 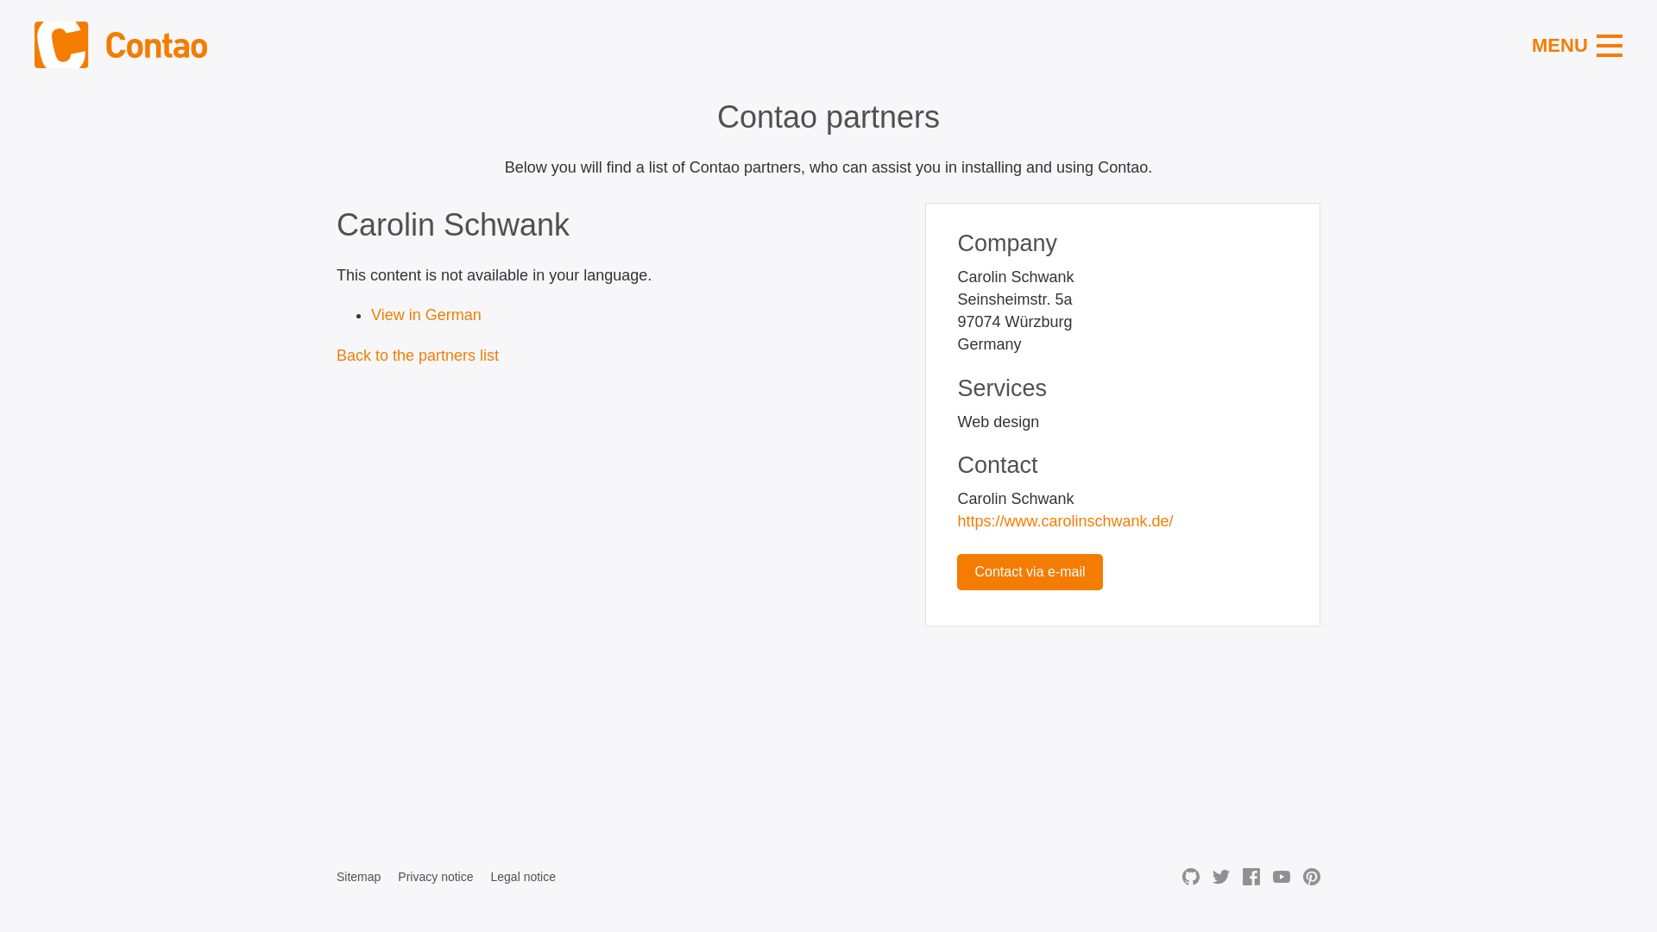 I want to click on Privacy notice, so click(x=435, y=876).